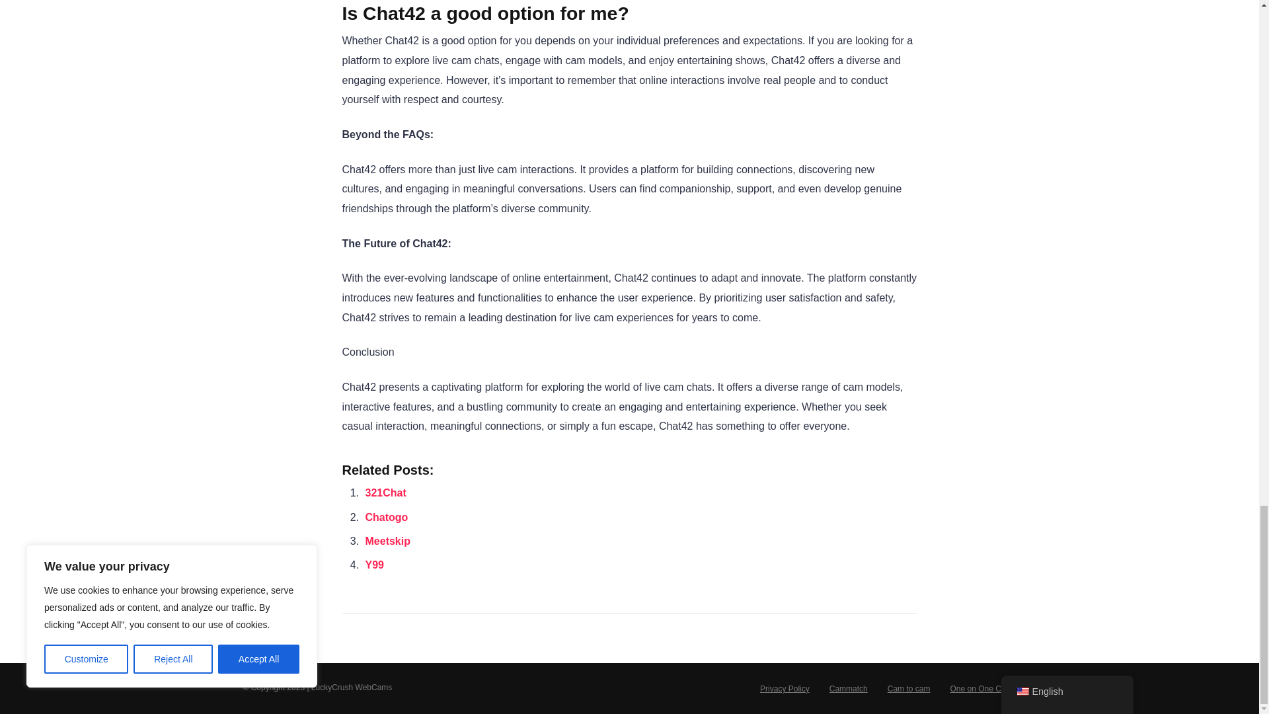 The width and height of the screenshot is (1269, 714). What do you see at coordinates (387, 541) in the screenshot?
I see `Meetskip` at bounding box center [387, 541].